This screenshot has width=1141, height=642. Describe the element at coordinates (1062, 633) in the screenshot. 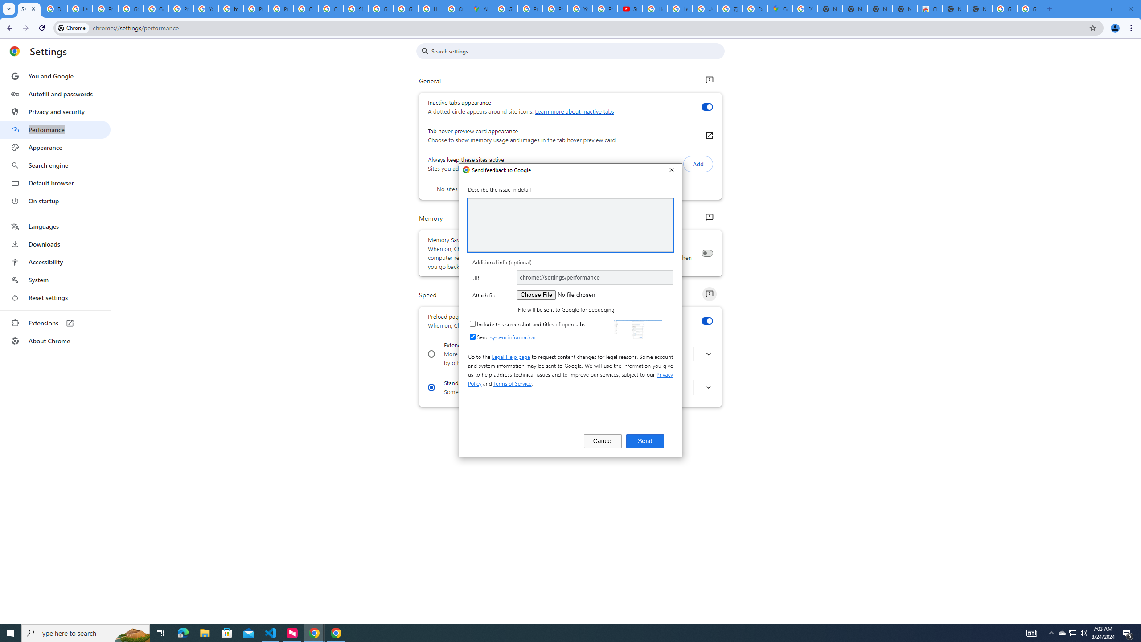

I see `Explore new street-level details - Google Maps Help` at that location.